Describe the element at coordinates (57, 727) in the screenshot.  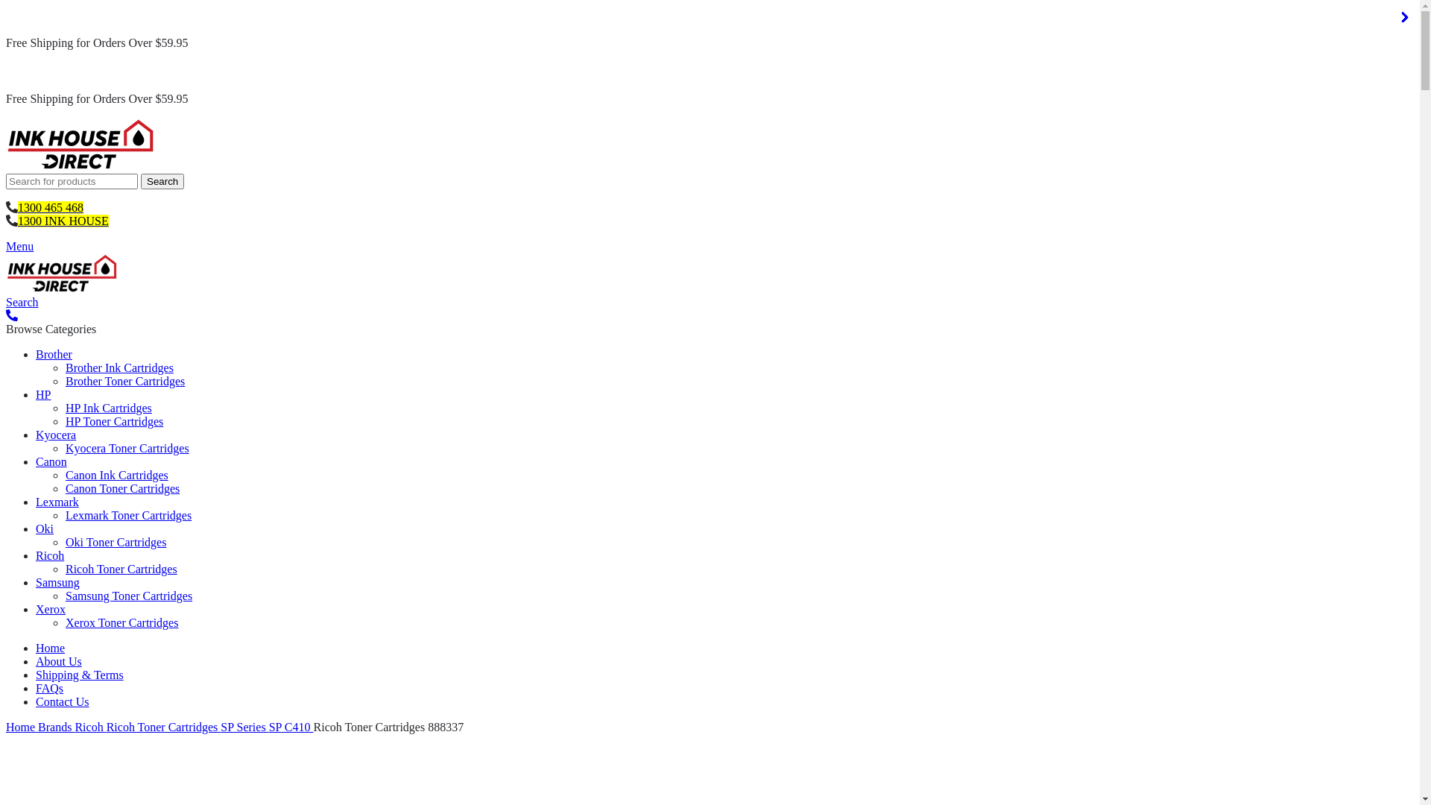
I see `Brands` at that location.